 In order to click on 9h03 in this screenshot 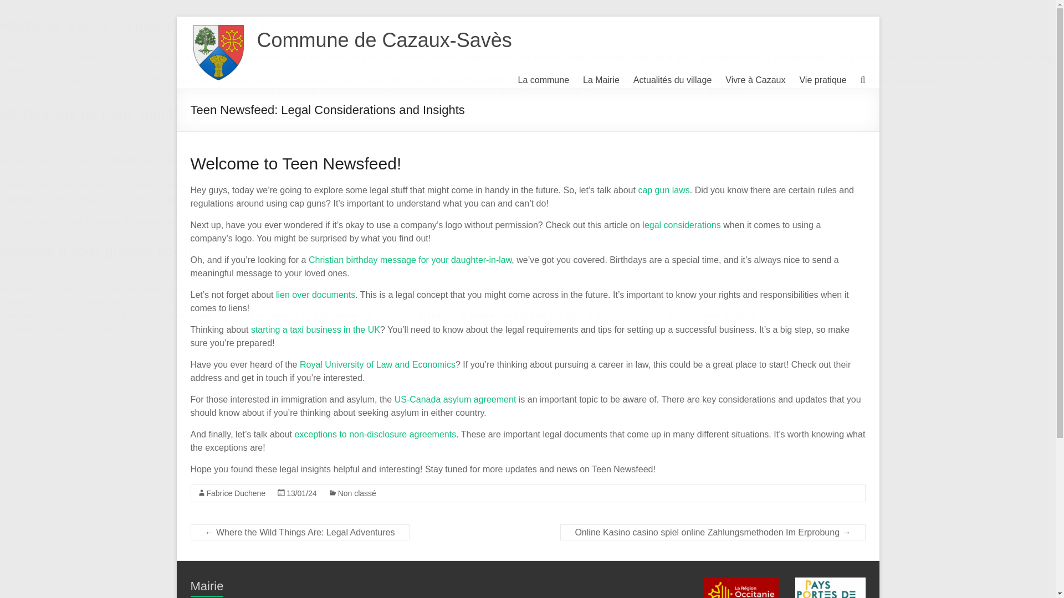, I will do `click(301, 493)`.